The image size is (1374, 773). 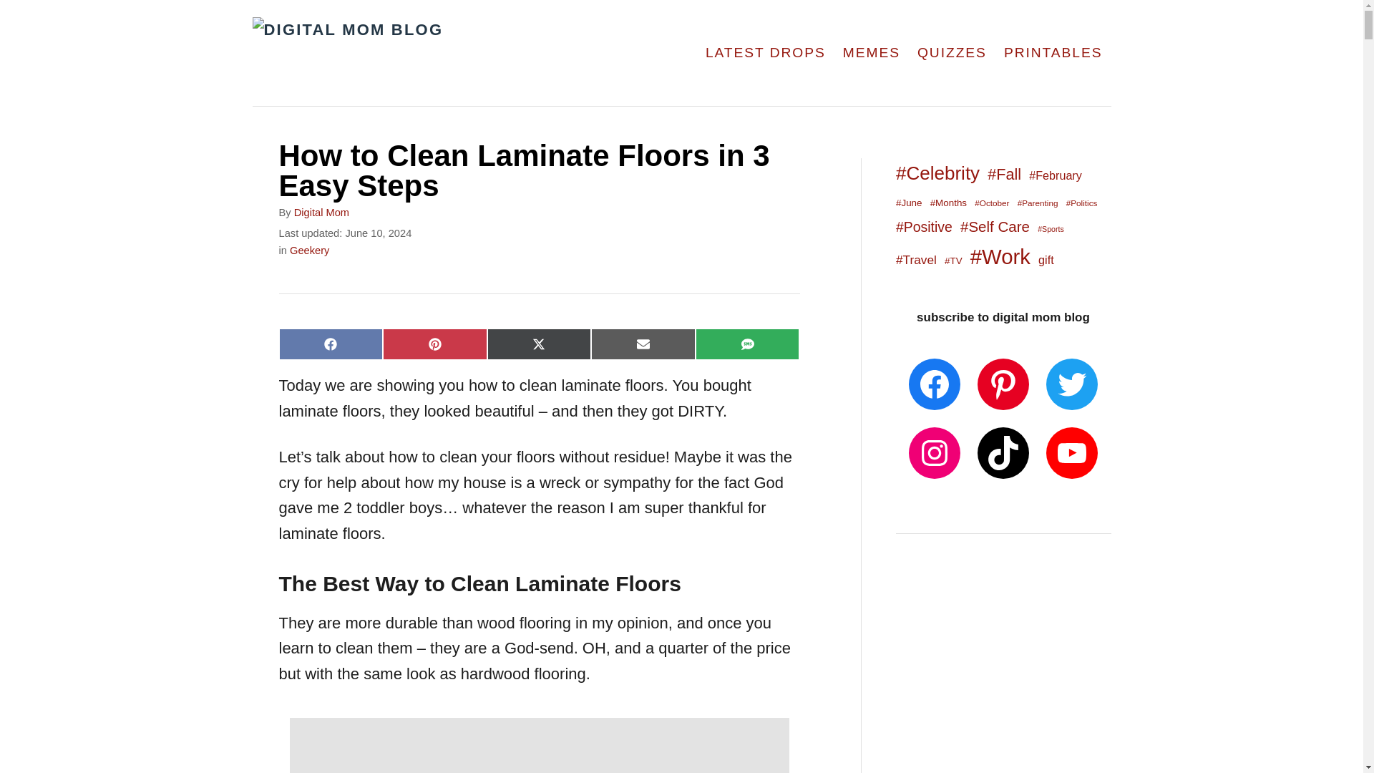 I want to click on QUIZZES, so click(x=952, y=53).